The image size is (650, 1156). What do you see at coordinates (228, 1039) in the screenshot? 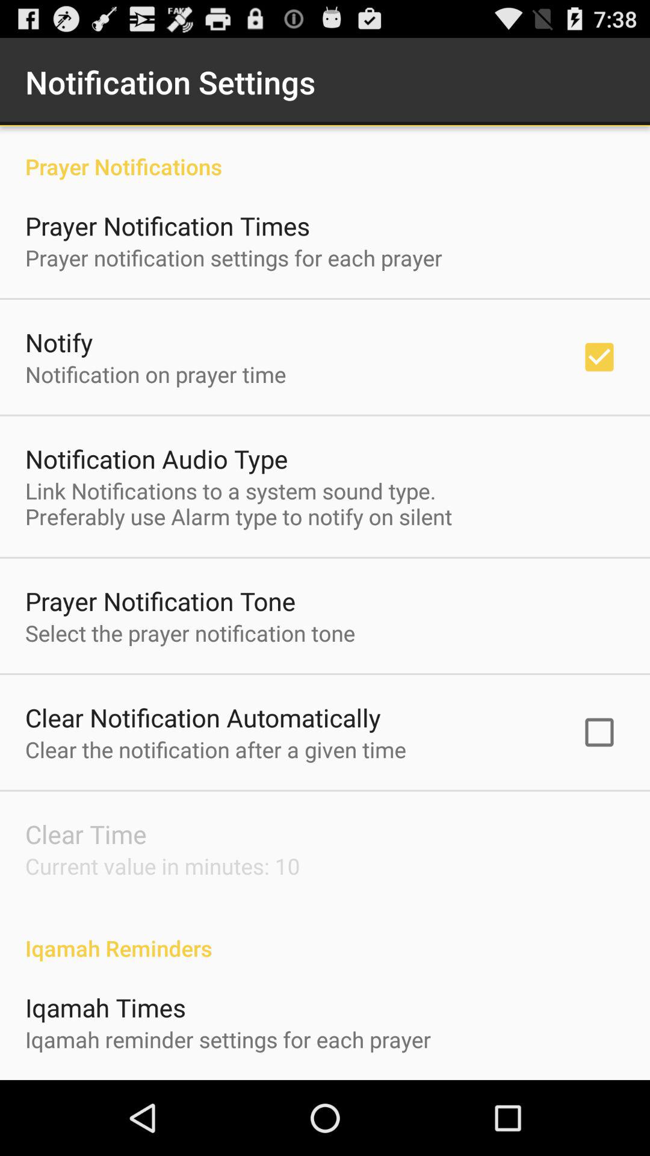
I see `flip until iqamah reminder settings app` at bounding box center [228, 1039].